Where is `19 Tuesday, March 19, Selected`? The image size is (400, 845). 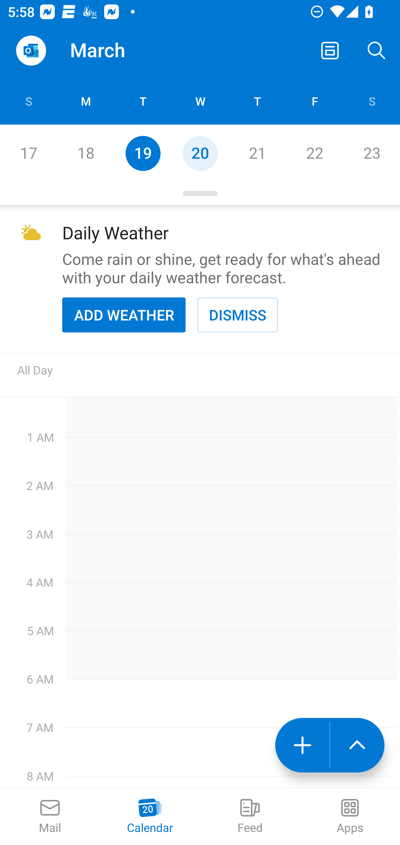
19 Tuesday, March 19, Selected is located at coordinates (143, 153).